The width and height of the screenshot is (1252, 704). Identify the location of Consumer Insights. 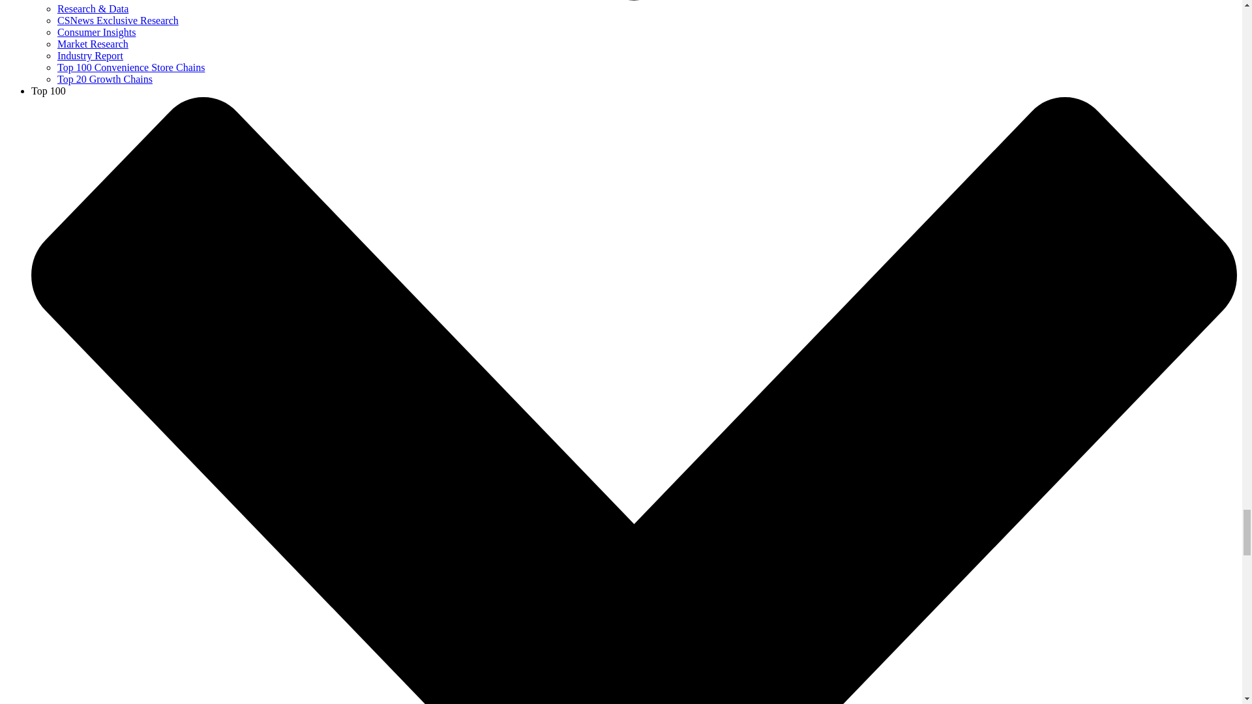
(97, 33).